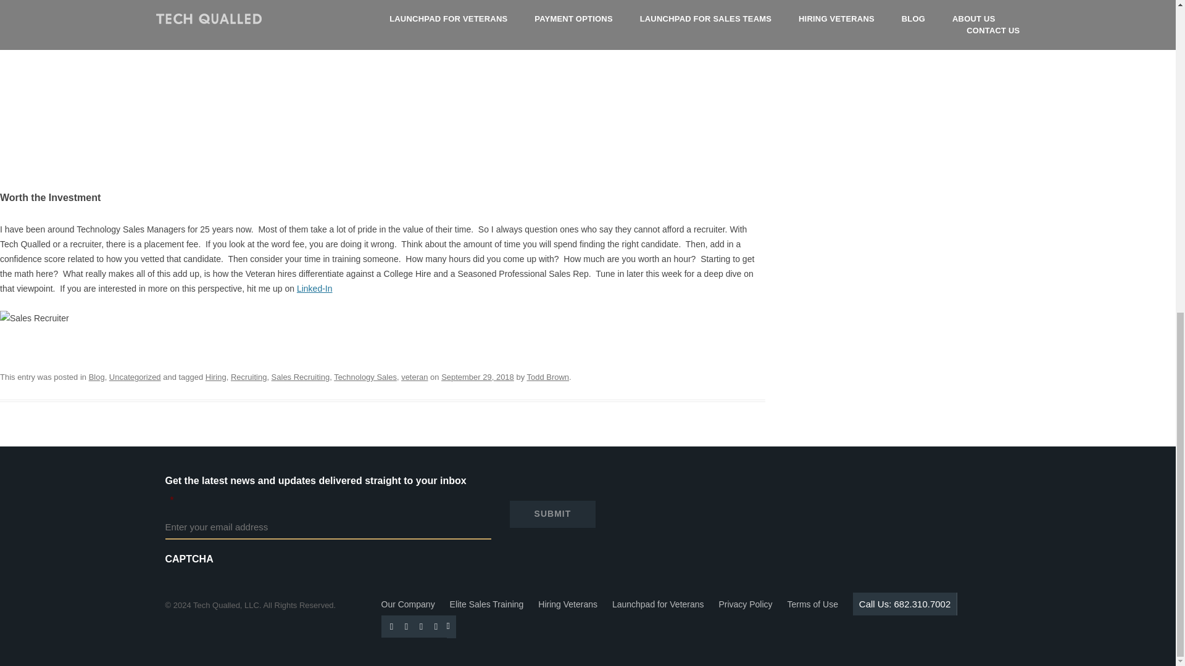  I want to click on Hiring, so click(215, 376).